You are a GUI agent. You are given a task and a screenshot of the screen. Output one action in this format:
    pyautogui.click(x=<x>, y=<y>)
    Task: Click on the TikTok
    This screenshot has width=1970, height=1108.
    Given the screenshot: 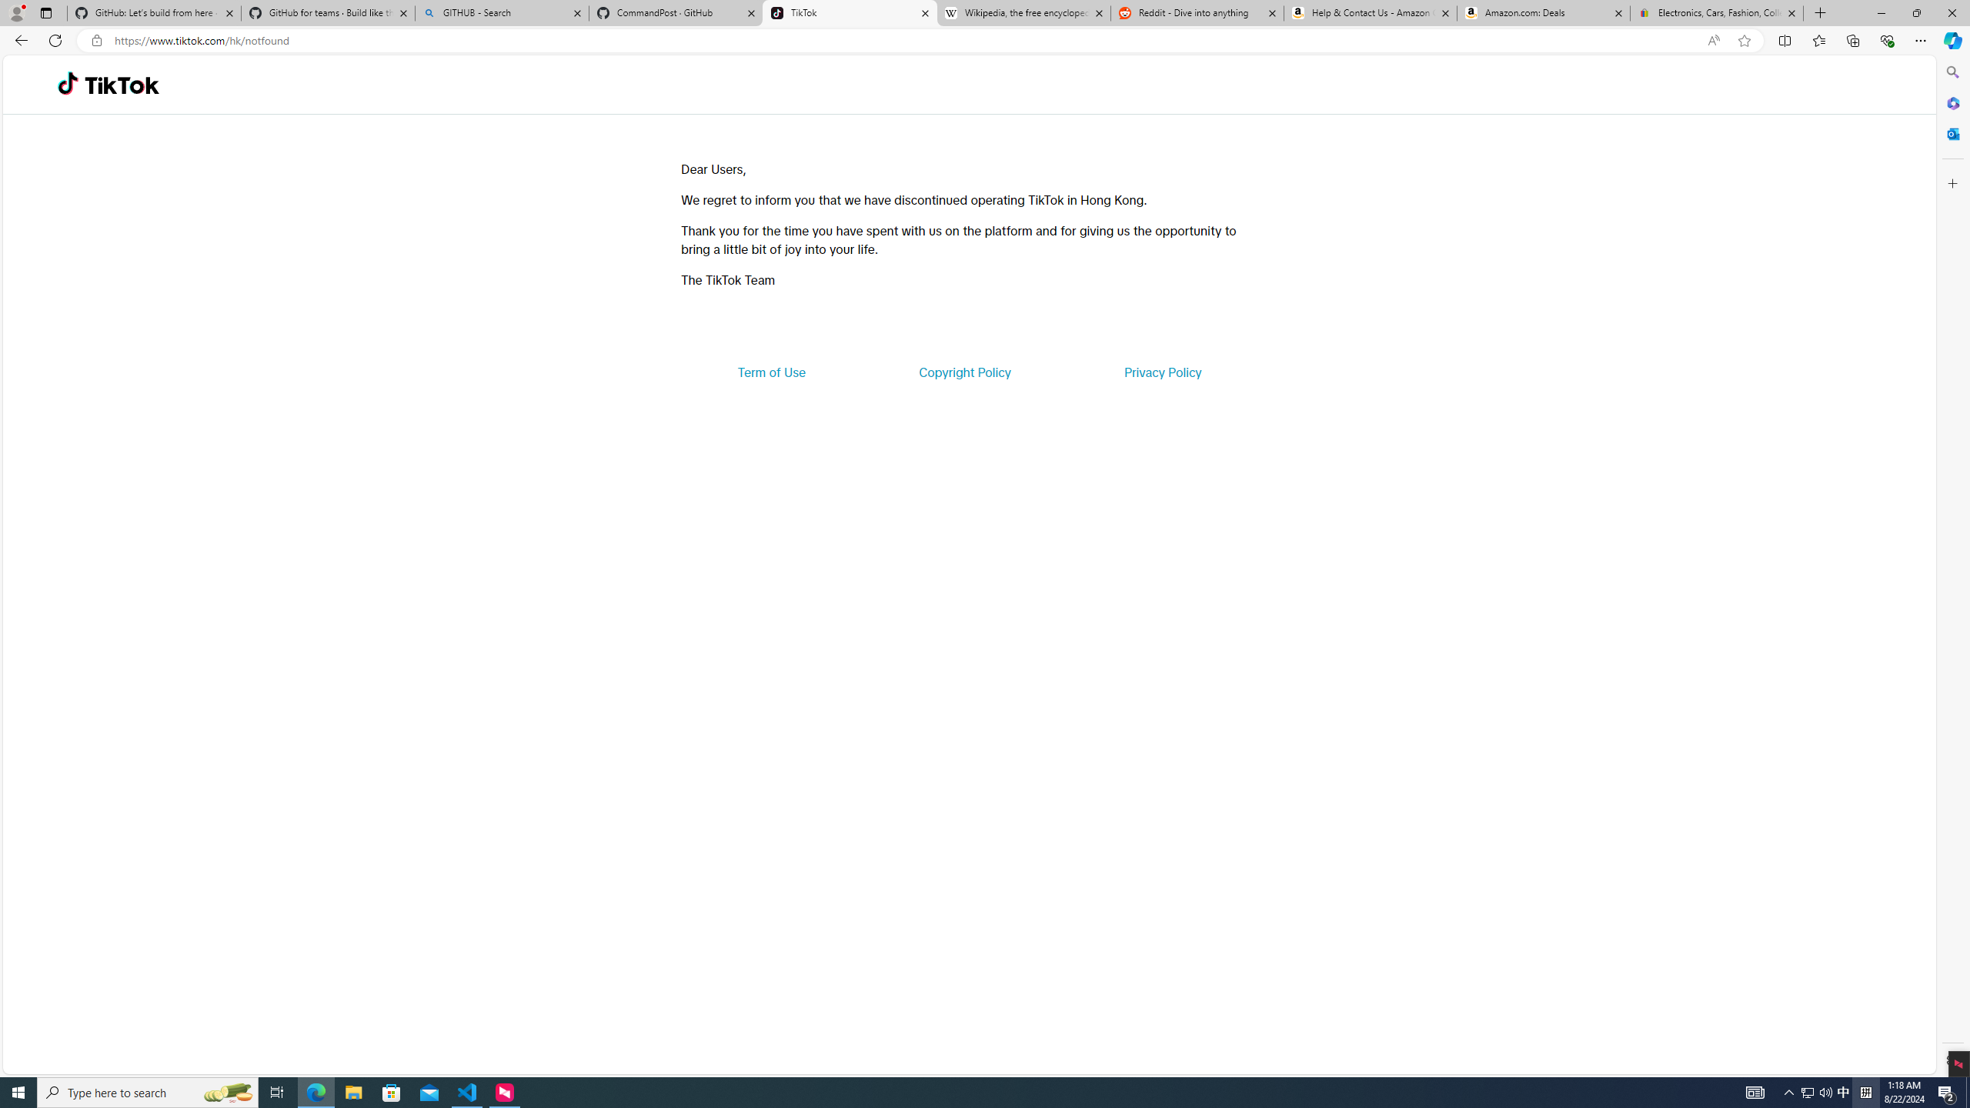 What is the action you would take?
    pyautogui.click(x=850, y=13)
    